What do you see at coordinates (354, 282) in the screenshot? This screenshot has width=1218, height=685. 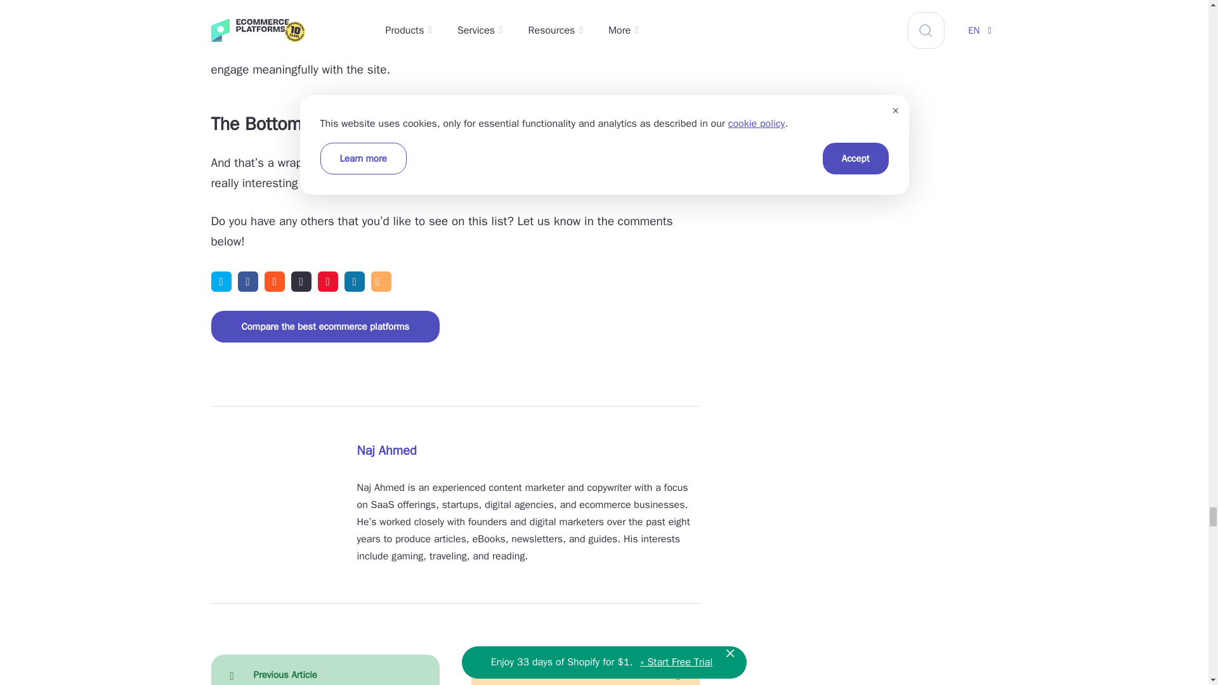 I see `Share on LinkedIn` at bounding box center [354, 282].